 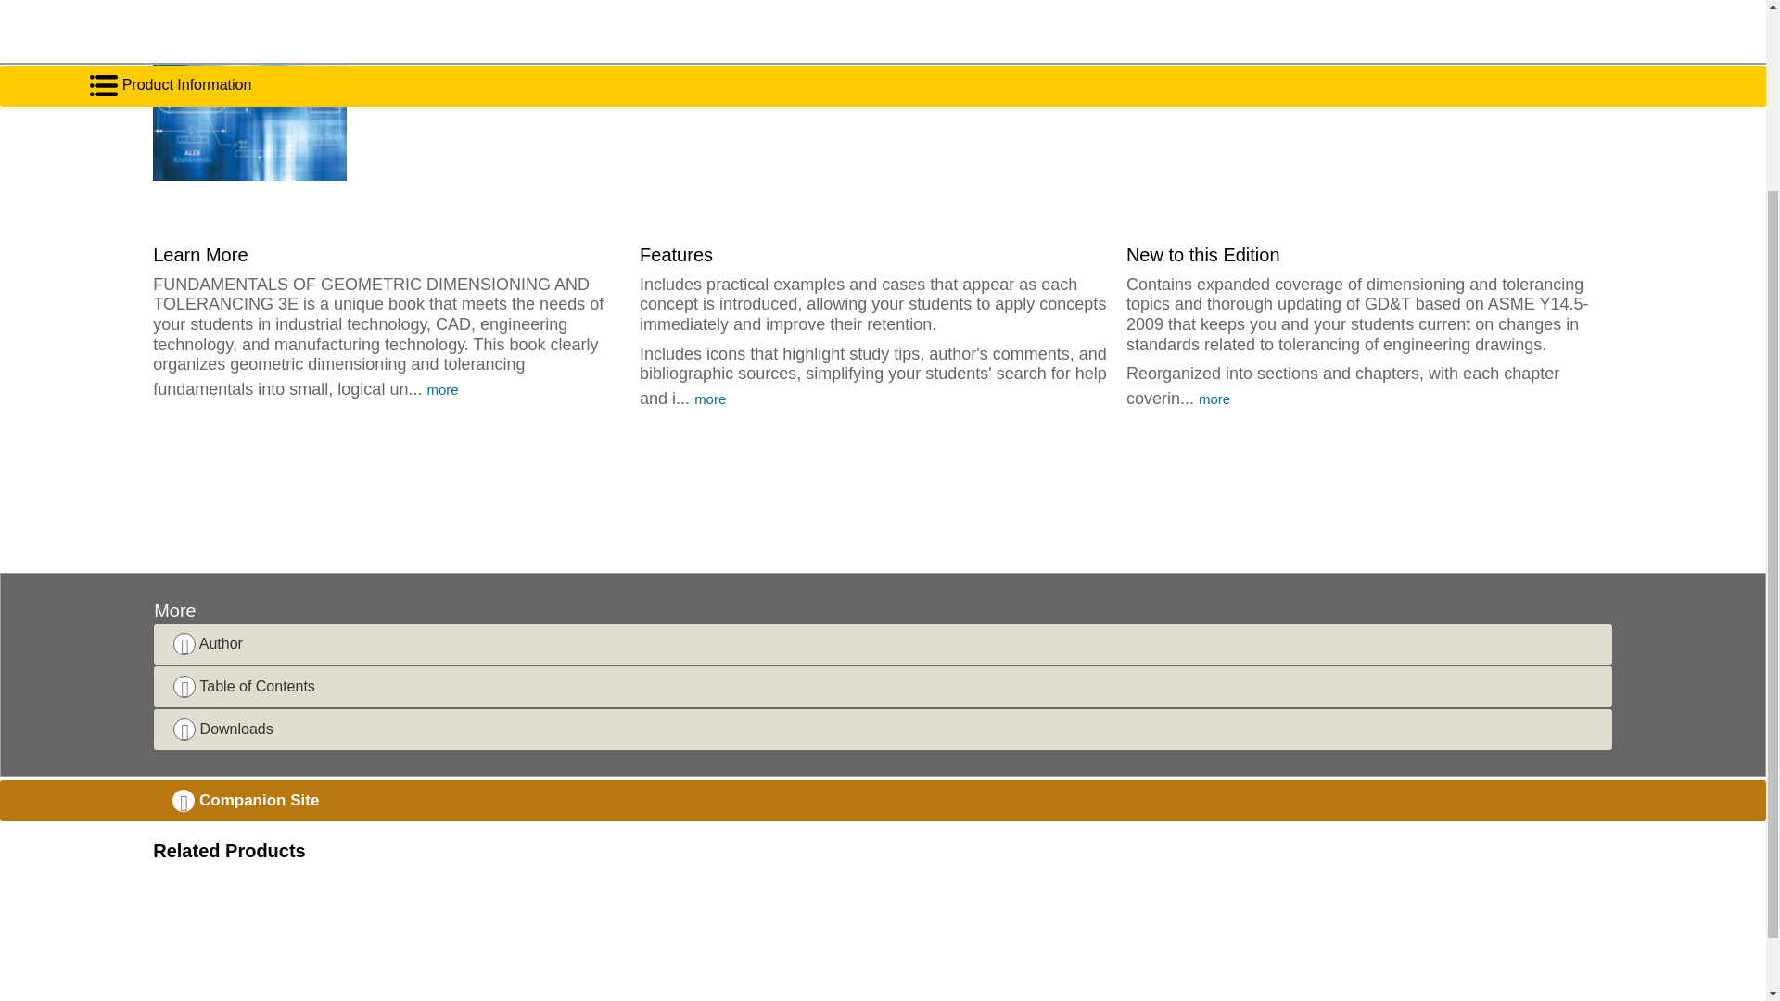 What do you see at coordinates (883, 729) in the screenshot?
I see `Downloads` at bounding box center [883, 729].